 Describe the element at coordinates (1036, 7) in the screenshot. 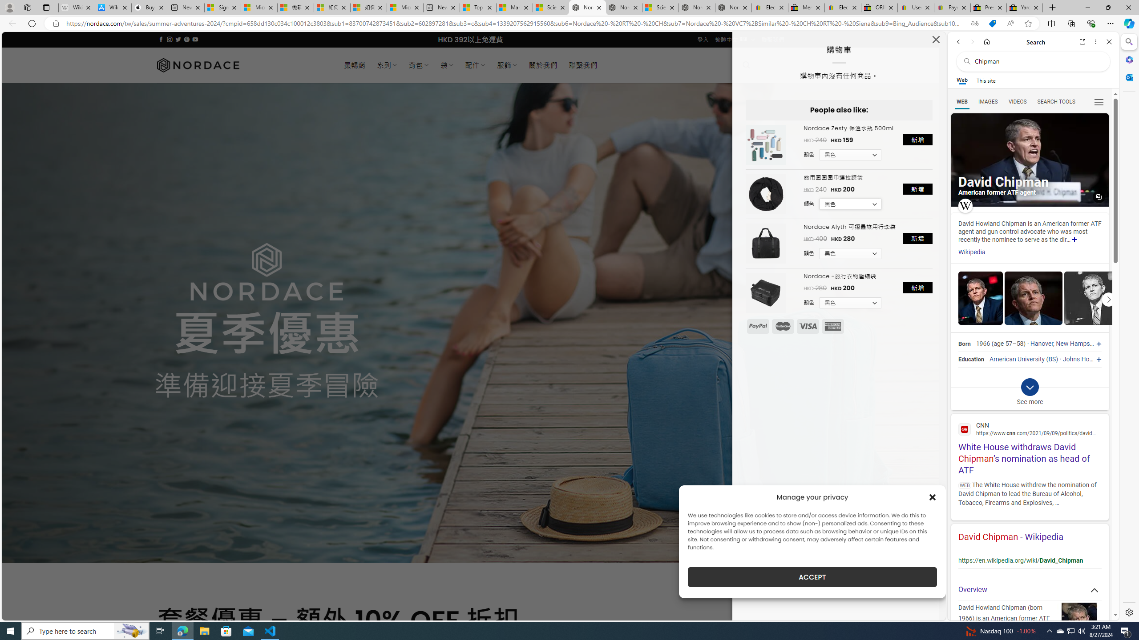

I see `Close tab` at that location.